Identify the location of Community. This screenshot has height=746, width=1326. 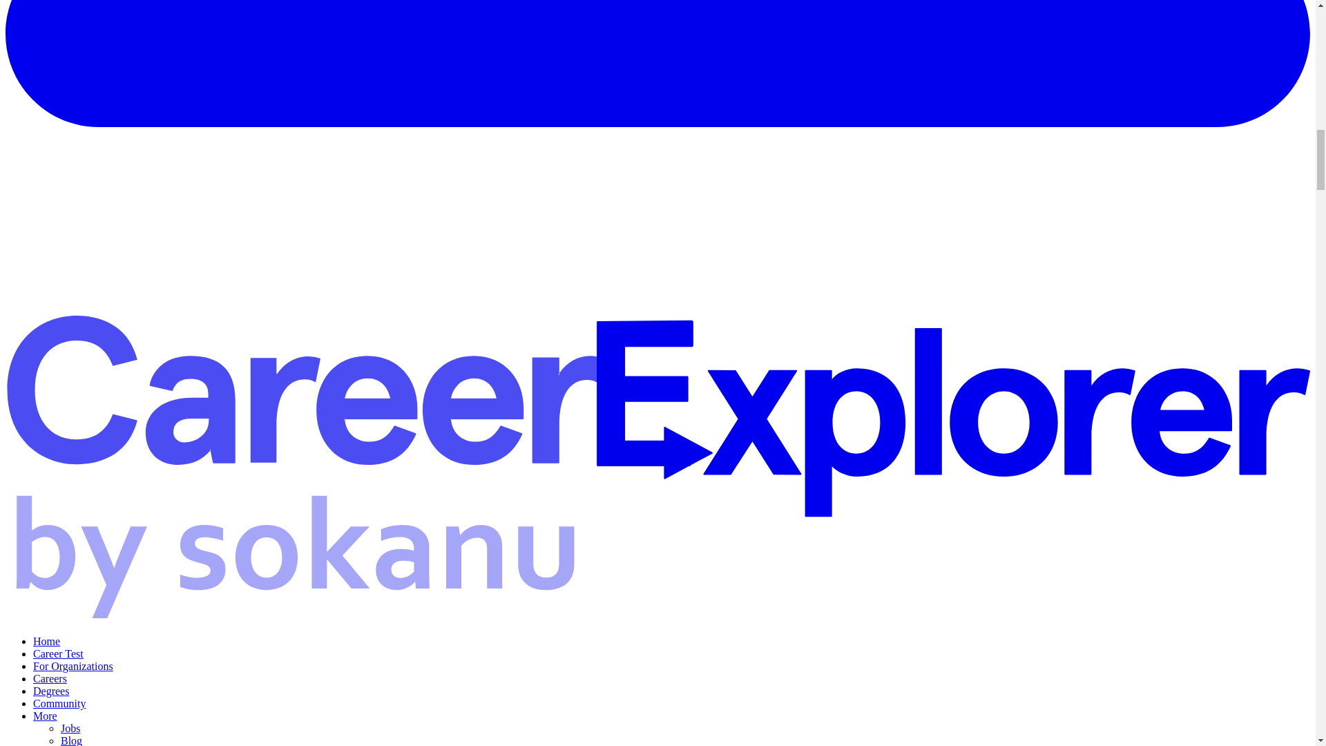
(59, 703).